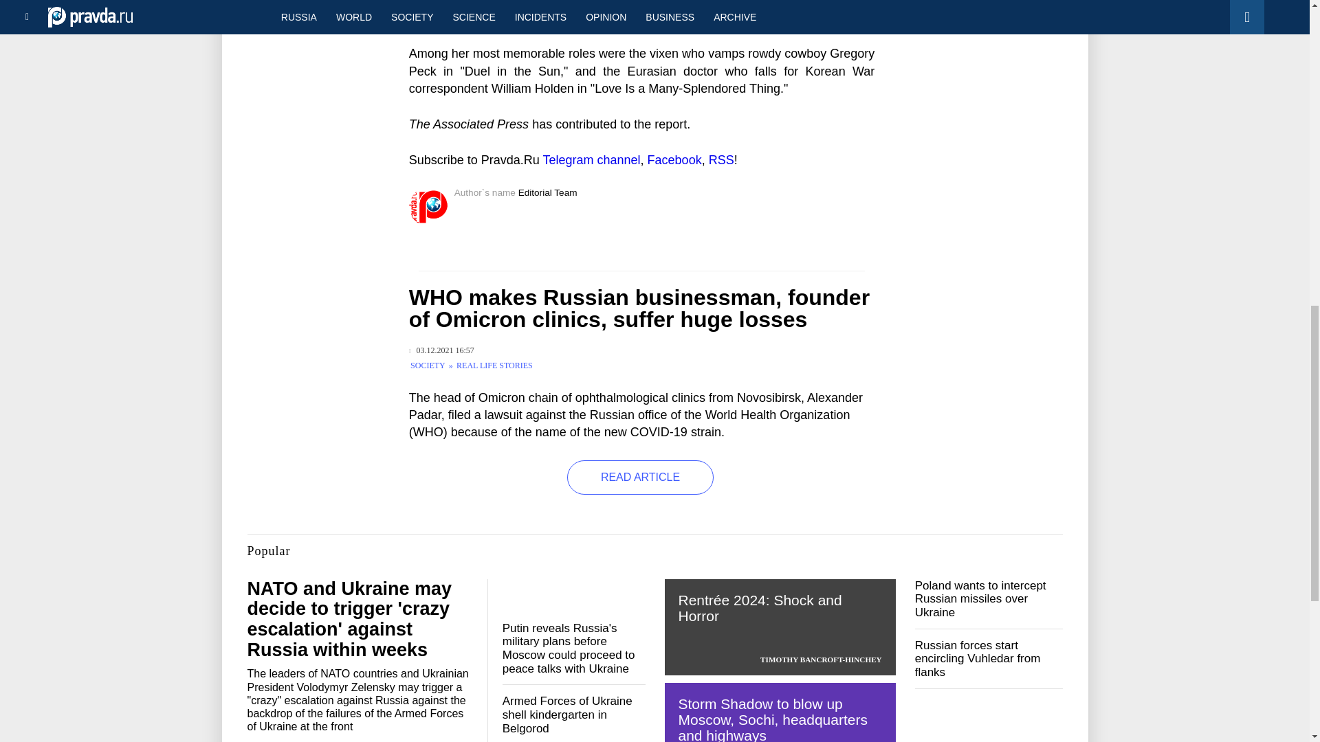  What do you see at coordinates (441, 350) in the screenshot?
I see `Published` at bounding box center [441, 350].